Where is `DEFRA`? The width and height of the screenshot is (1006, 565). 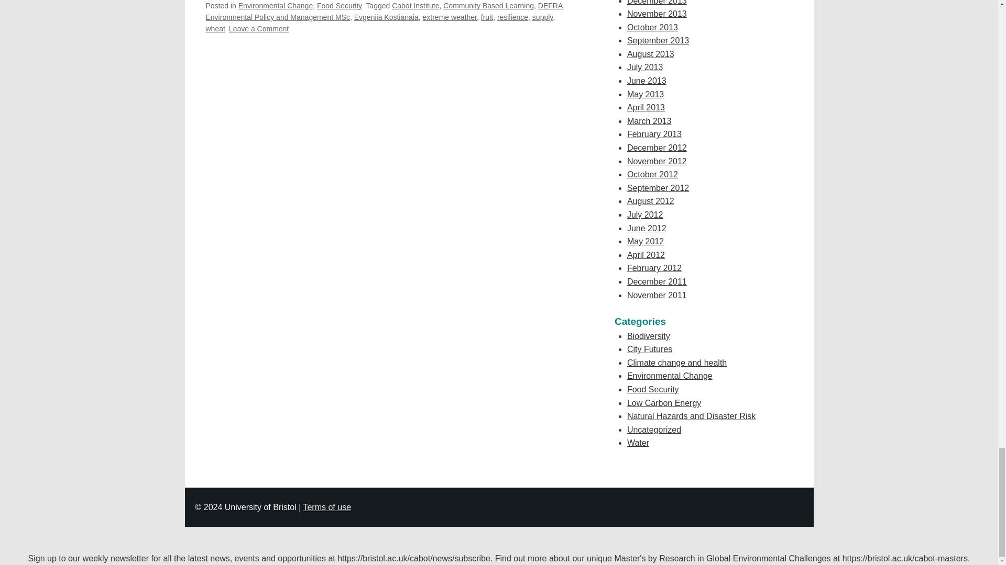
DEFRA is located at coordinates (550, 6).